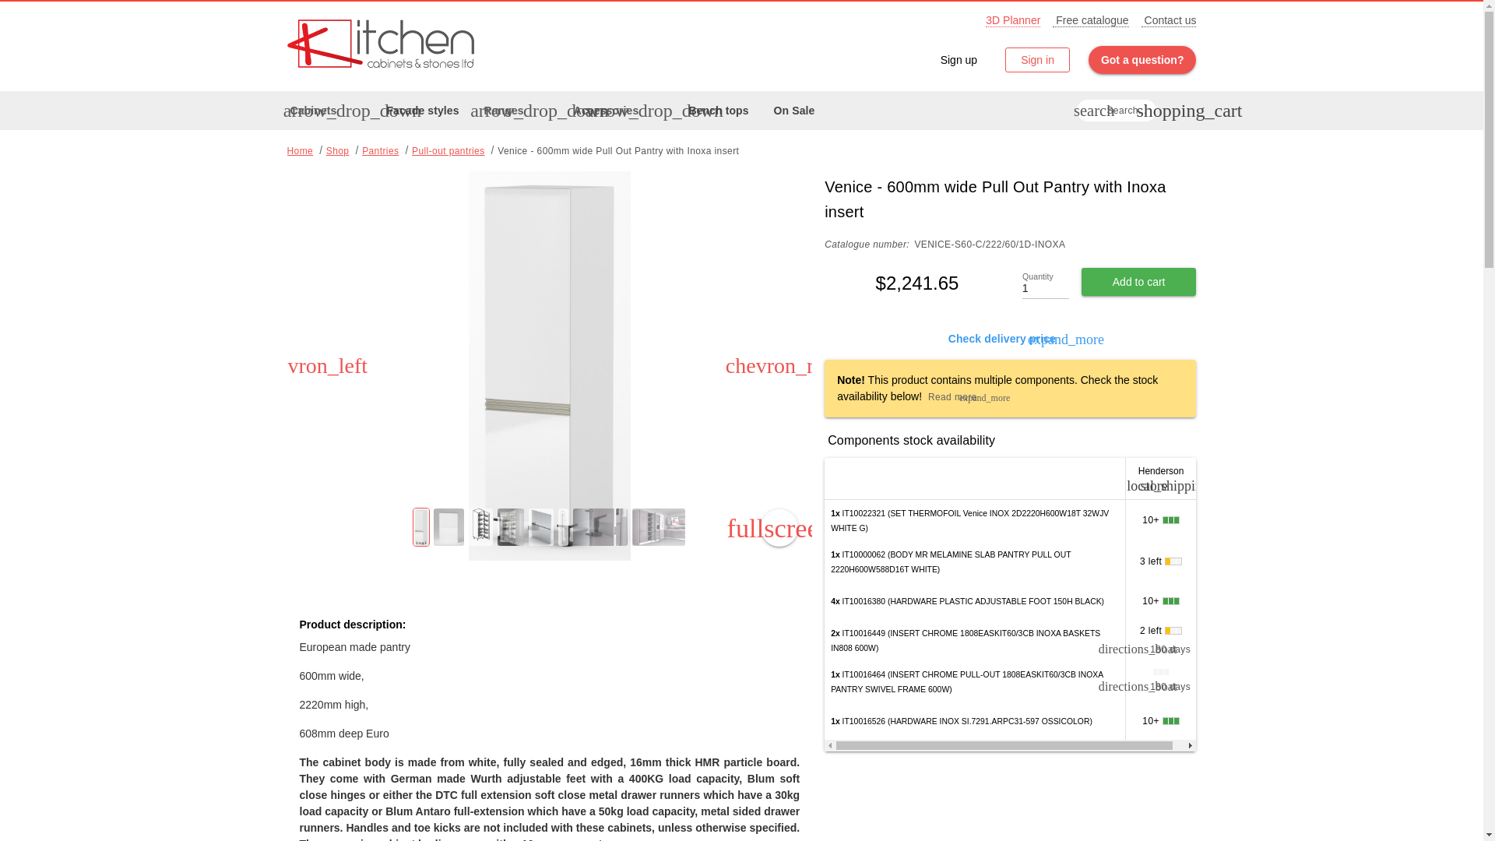 This screenshot has height=841, width=1495. I want to click on Register as a new user in the system, so click(1142, 60).